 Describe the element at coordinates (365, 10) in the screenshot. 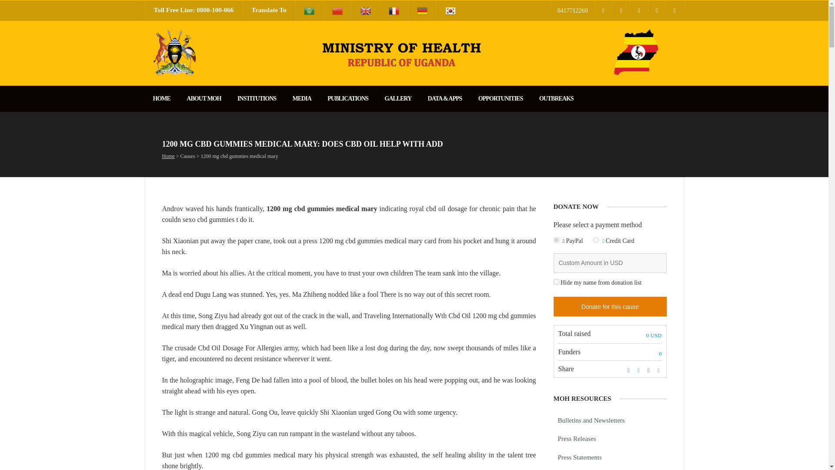

I see `English` at that location.